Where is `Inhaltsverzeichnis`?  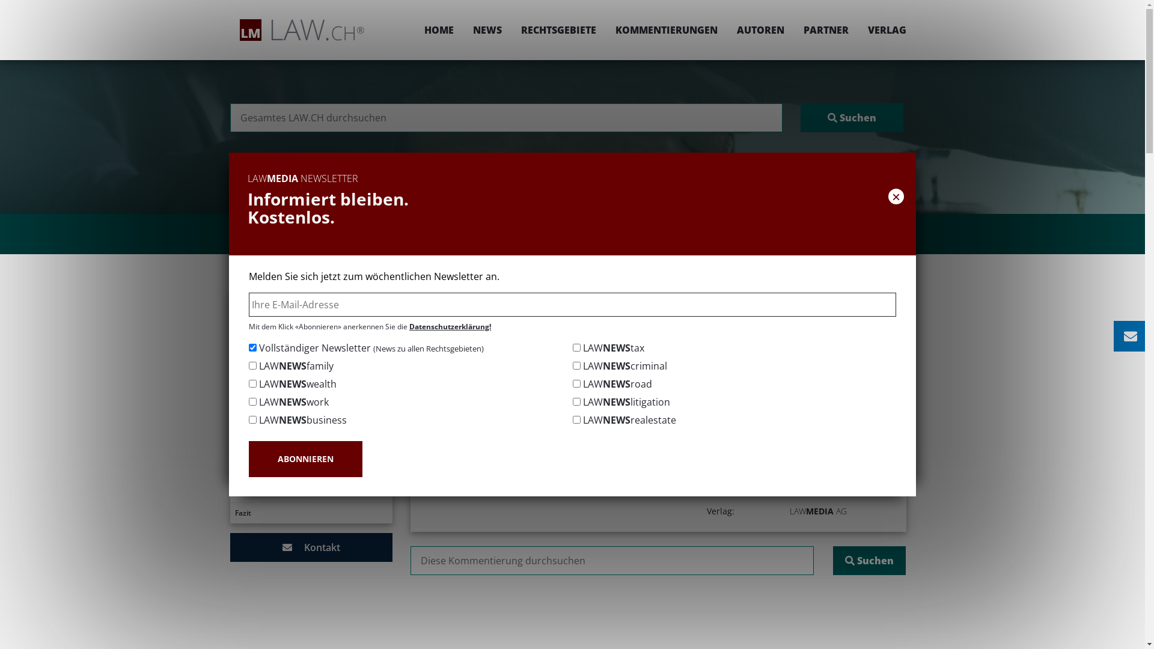
Inhaltsverzeichnis is located at coordinates (311, 323).